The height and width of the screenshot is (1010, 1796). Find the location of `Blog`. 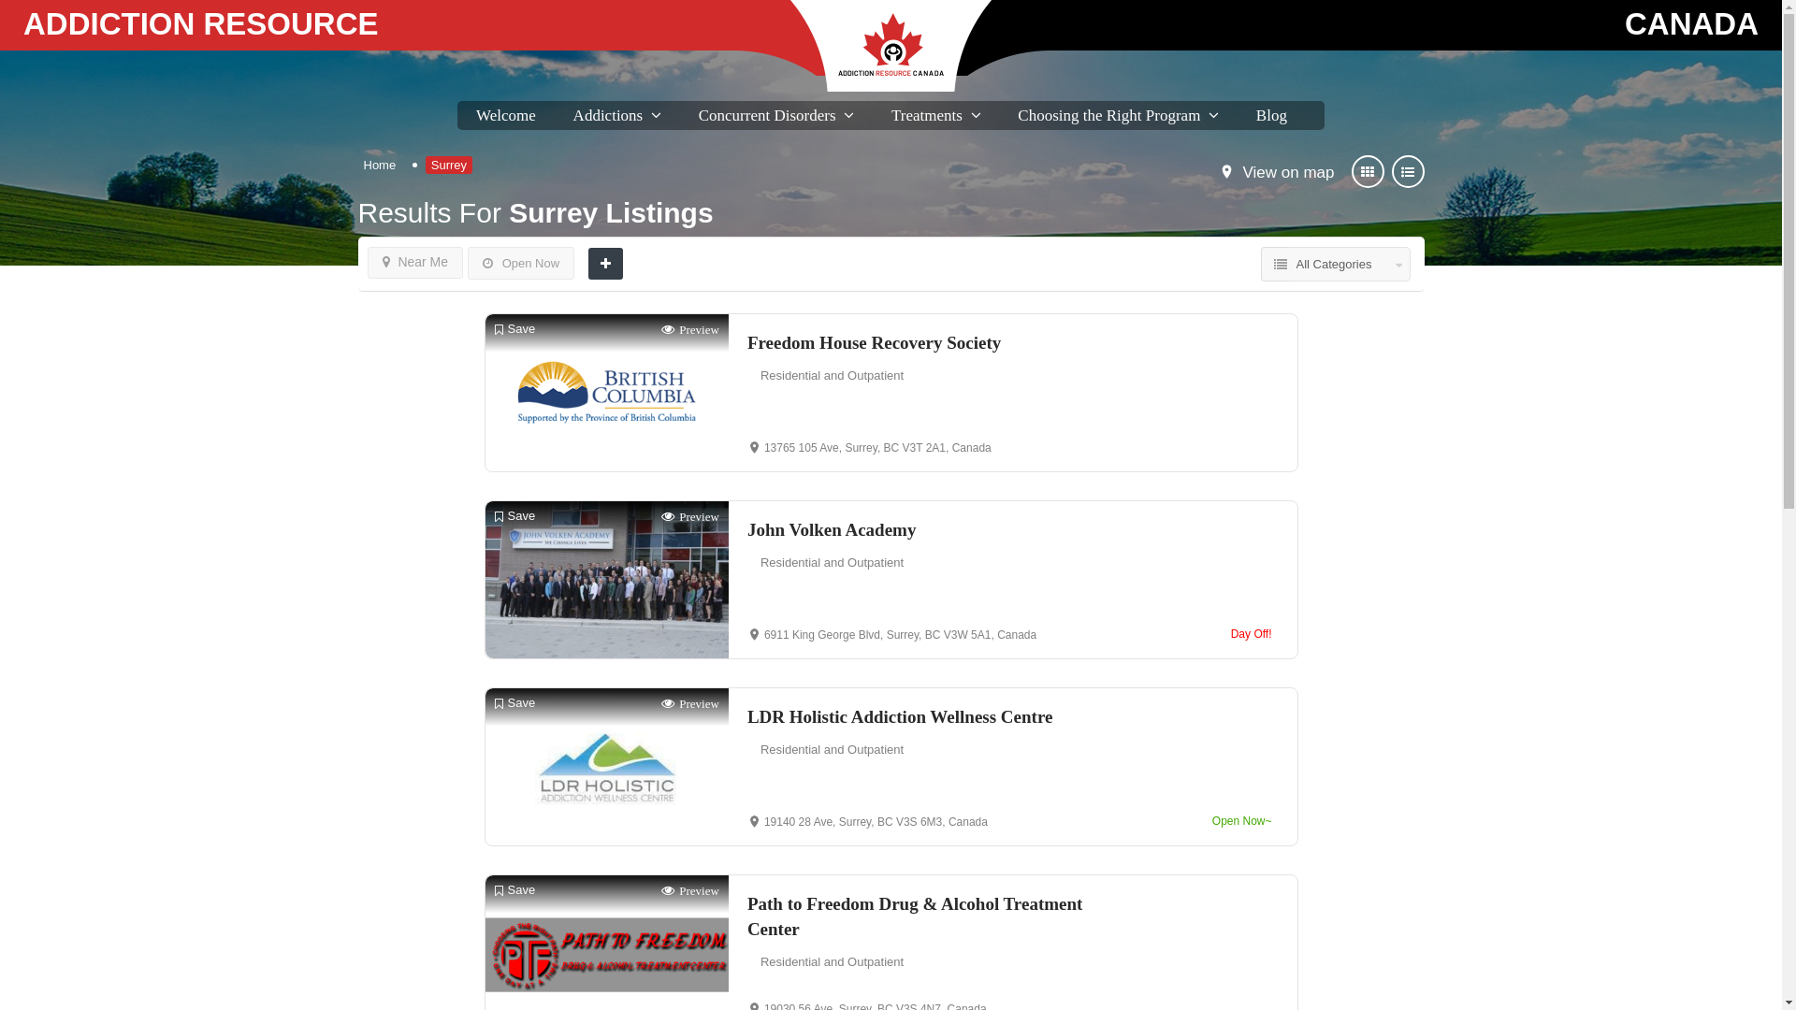

Blog is located at coordinates (1272, 116).